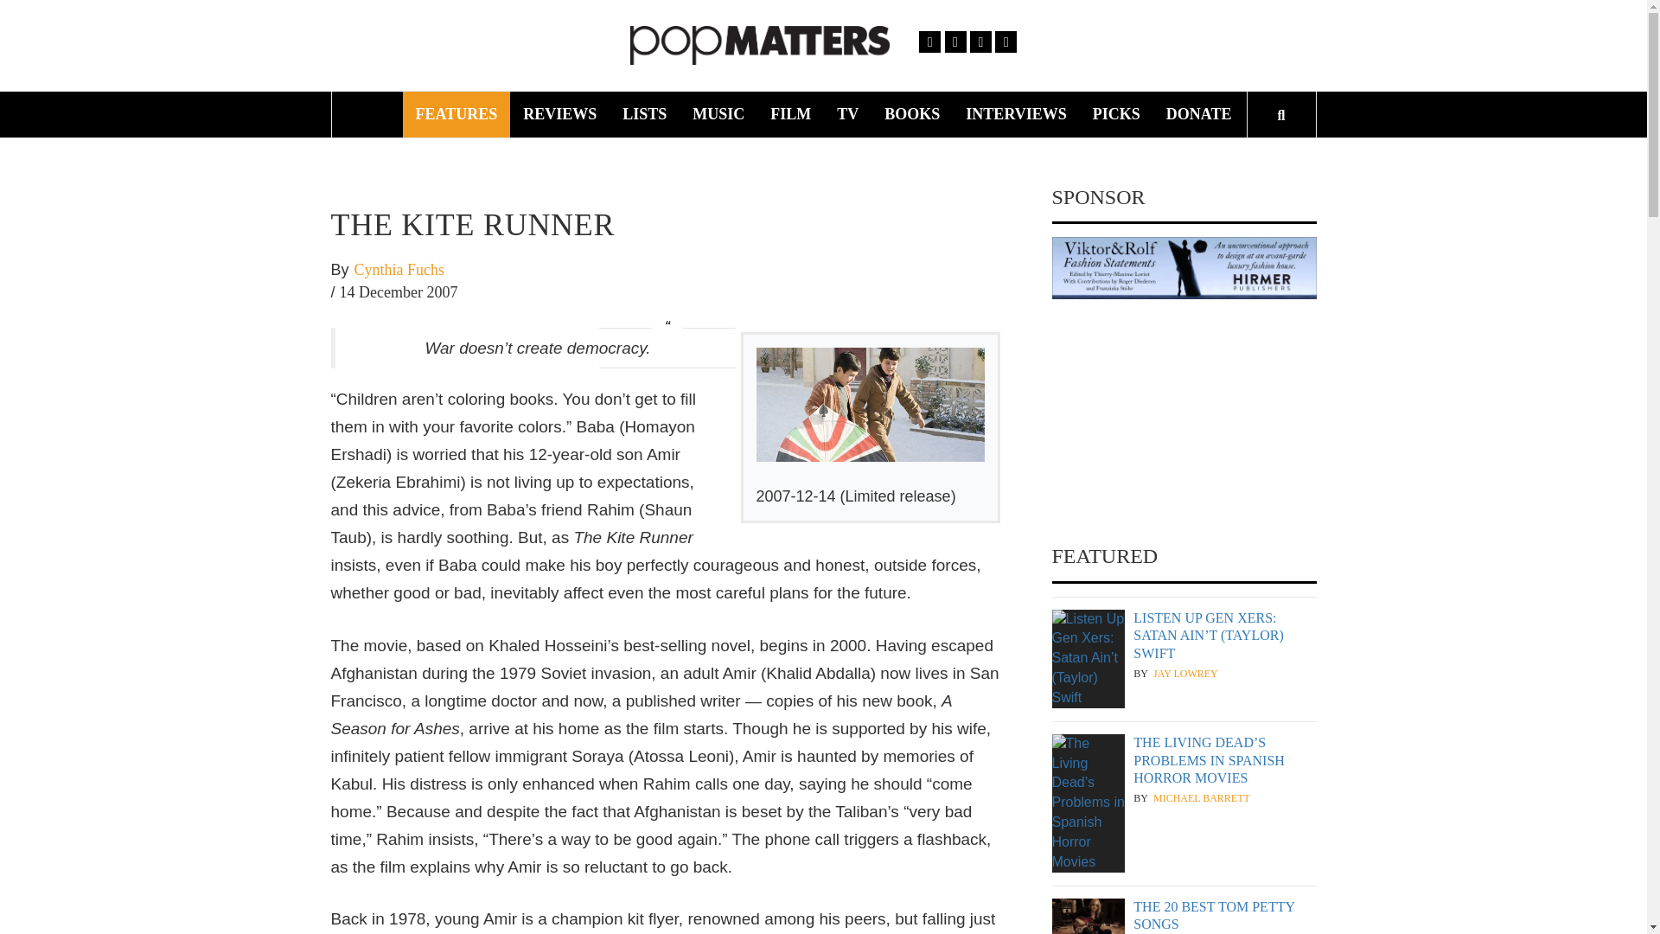 This screenshot has width=1660, height=934. What do you see at coordinates (456, 114) in the screenshot?
I see `FEATURES` at bounding box center [456, 114].